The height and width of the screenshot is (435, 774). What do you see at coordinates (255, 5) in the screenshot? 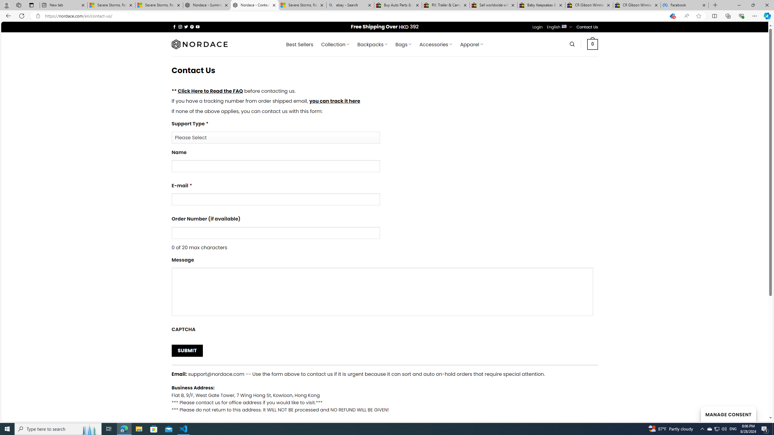
I see `Nordace - Contact Us` at bounding box center [255, 5].